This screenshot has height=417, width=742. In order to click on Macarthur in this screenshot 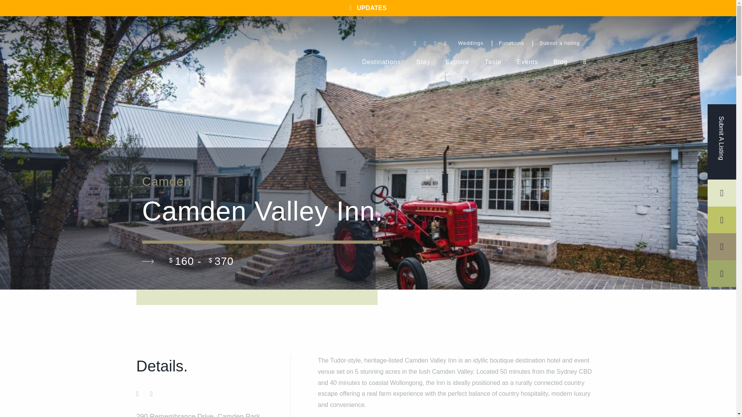, I will do `click(137, 394)`.